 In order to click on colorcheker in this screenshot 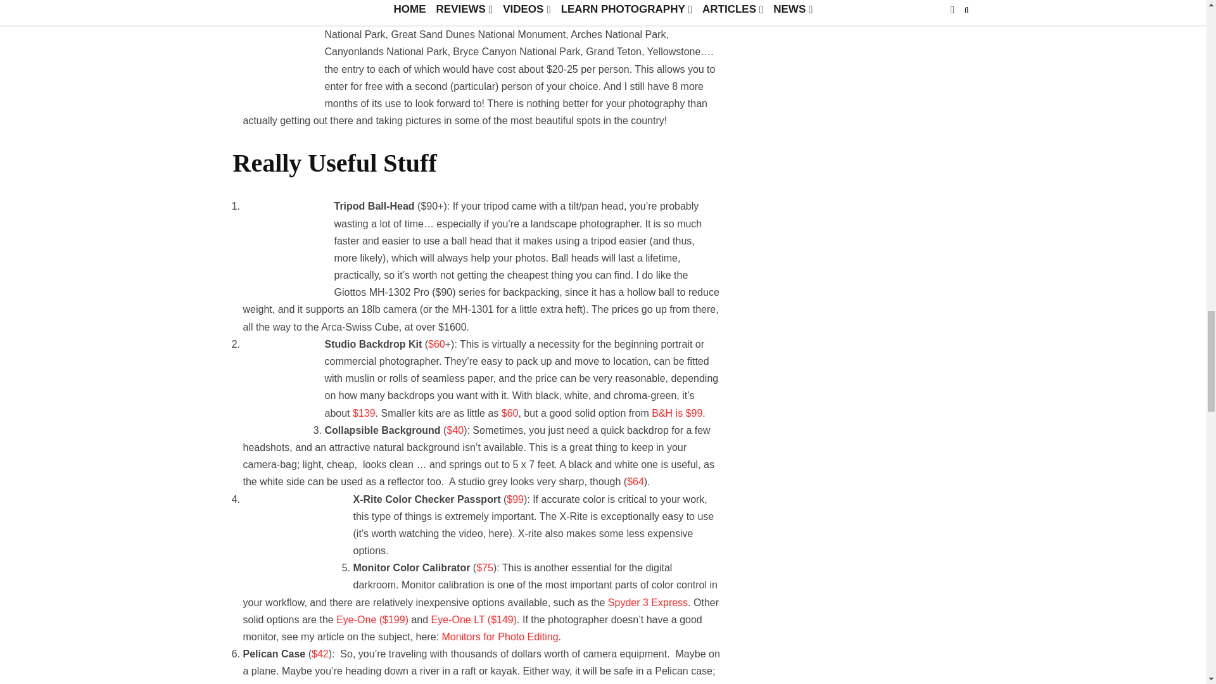, I will do `click(290, 535)`.